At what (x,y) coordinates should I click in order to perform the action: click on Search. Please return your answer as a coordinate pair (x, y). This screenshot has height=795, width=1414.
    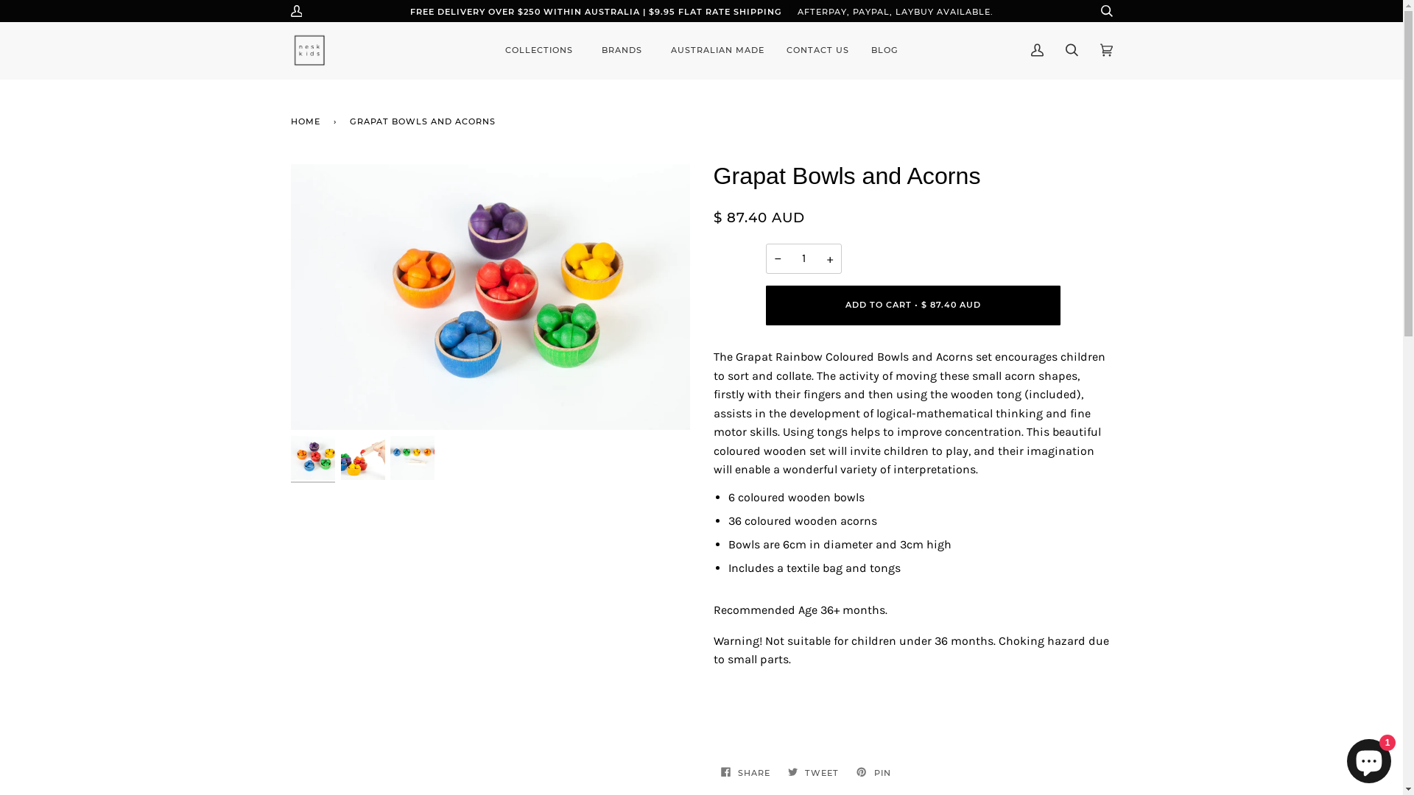
    Looking at the image, I should click on (1072, 50).